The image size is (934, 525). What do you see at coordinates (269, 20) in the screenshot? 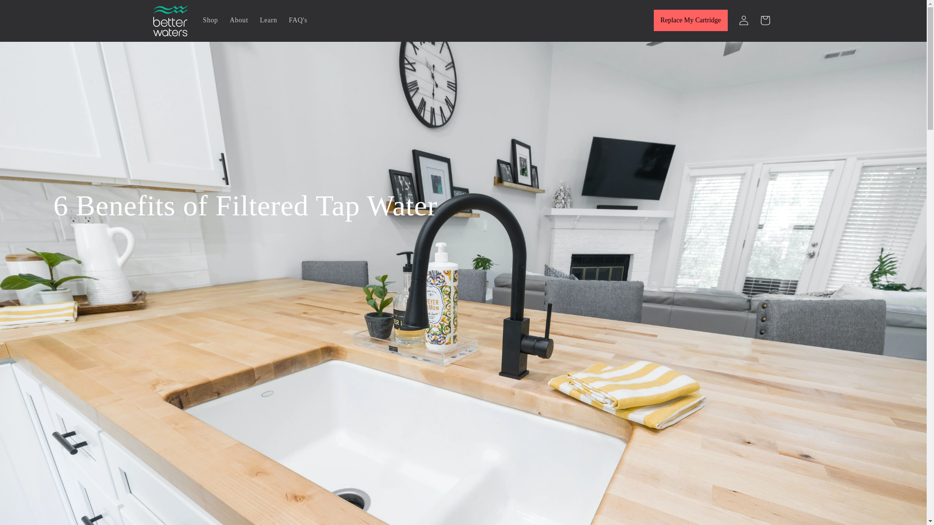
I see `Learn` at bounding box center [269, 20].